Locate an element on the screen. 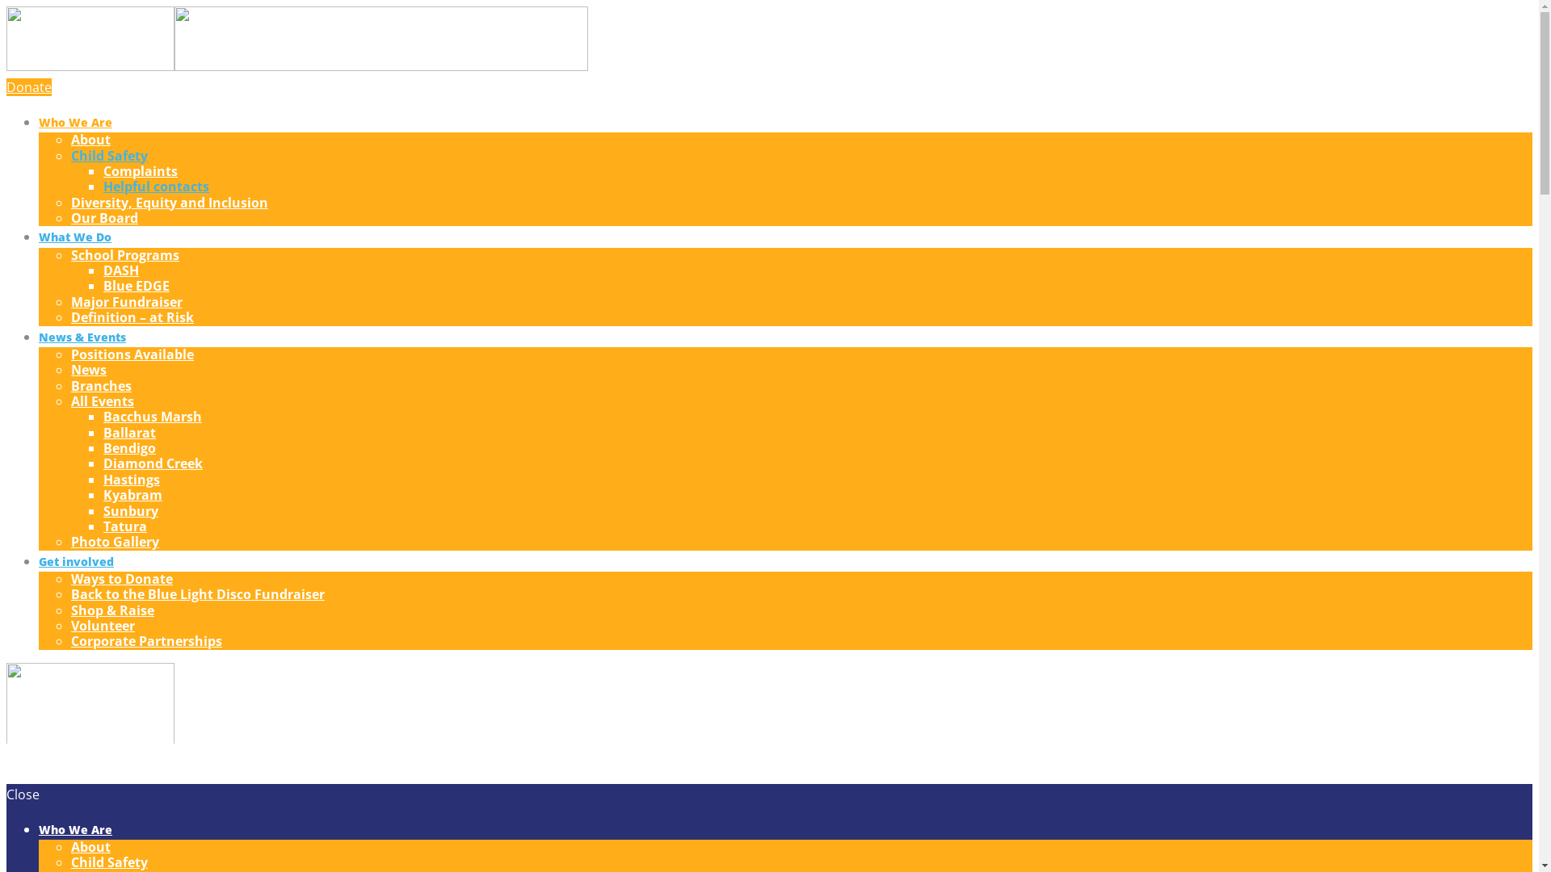 The width and height of the screenshot is (1551, 872). Photo Gallery is located at coordinates (115, 542).